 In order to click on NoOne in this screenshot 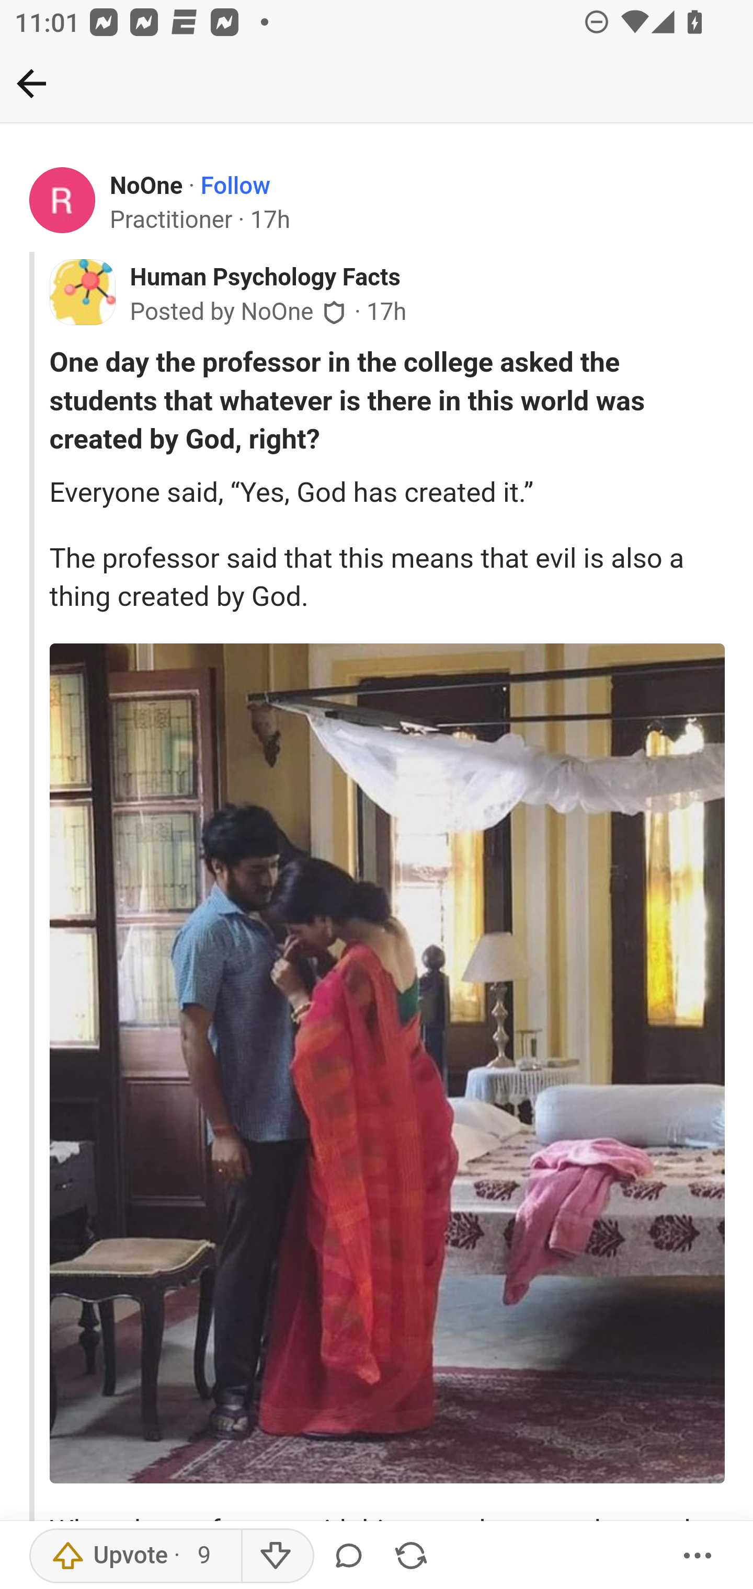, I will do `click(147, 186)`.